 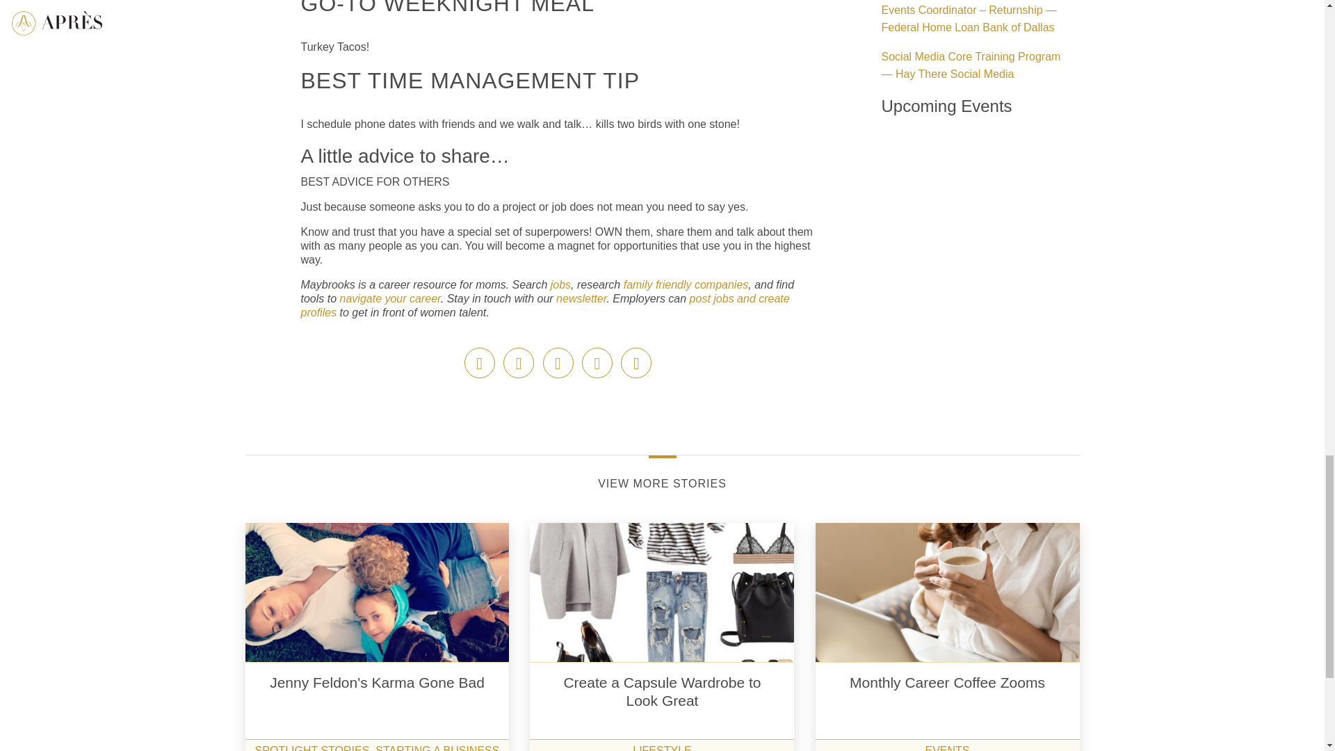 What do you see at coordinates (544, 305) in the screenshot?
I see `post jobs and create profiles` at bounding box center [544, 305].